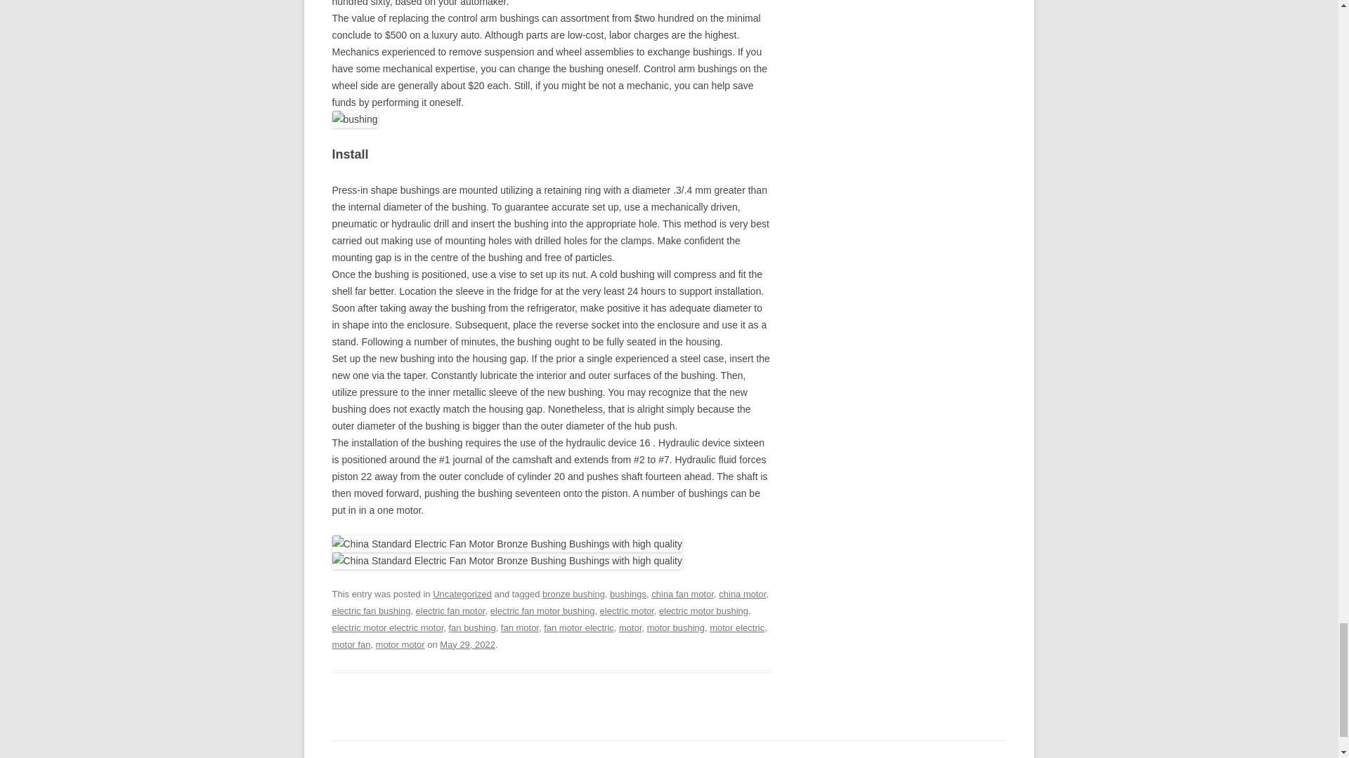 The width and height of the screenshot is (1349, 758). Describe the element at coordinates (388, 627) in the screenshot. I see `electric motor electric motor` at that location.